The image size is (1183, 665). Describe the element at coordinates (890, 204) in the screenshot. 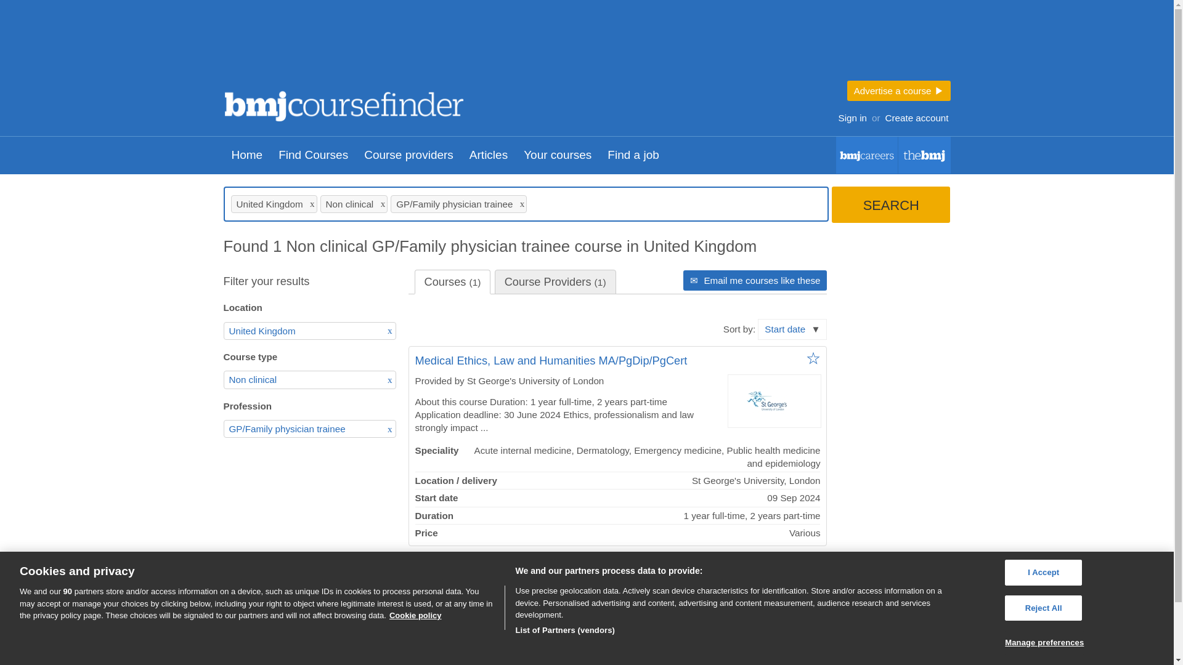

I see `SEARCH` at that location.